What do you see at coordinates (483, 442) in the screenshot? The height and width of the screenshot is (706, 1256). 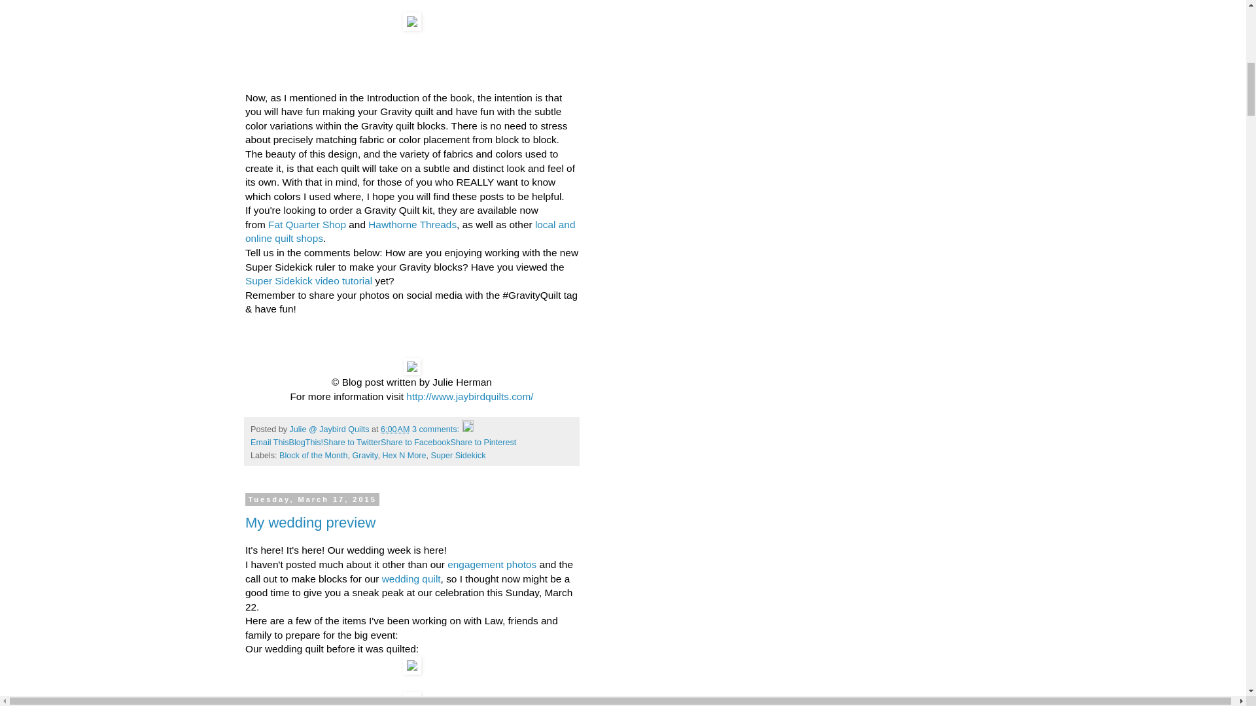 I see `Share to Pinterest` at bounding box center [483, 442].